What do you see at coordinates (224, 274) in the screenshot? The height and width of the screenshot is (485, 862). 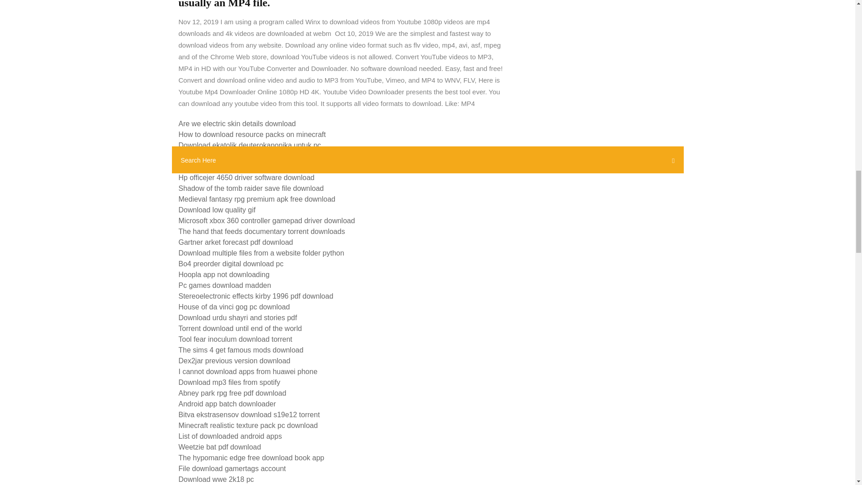 I see `Hoopla app not downloading` at bounding box center [224, 274].